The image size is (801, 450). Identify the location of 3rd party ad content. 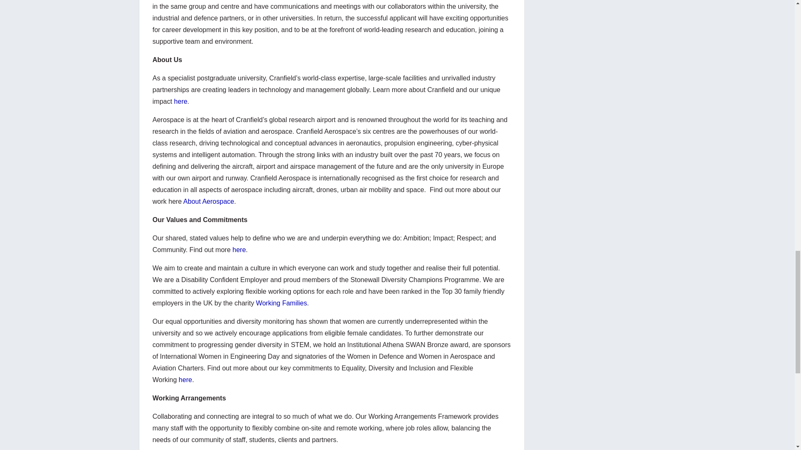
(594, 9).